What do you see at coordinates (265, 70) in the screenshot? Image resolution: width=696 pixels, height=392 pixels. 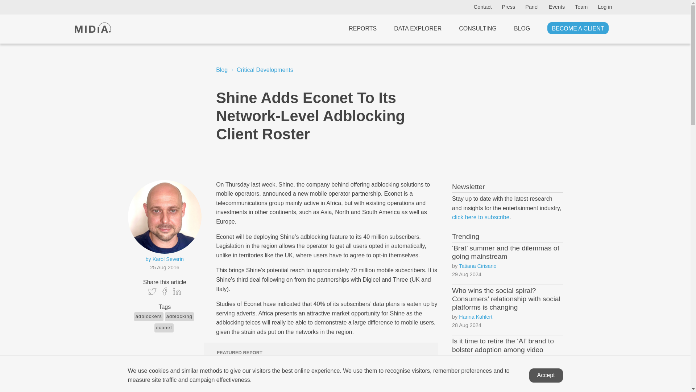 I see `Critical Developments` at bounding box center [265, 70].